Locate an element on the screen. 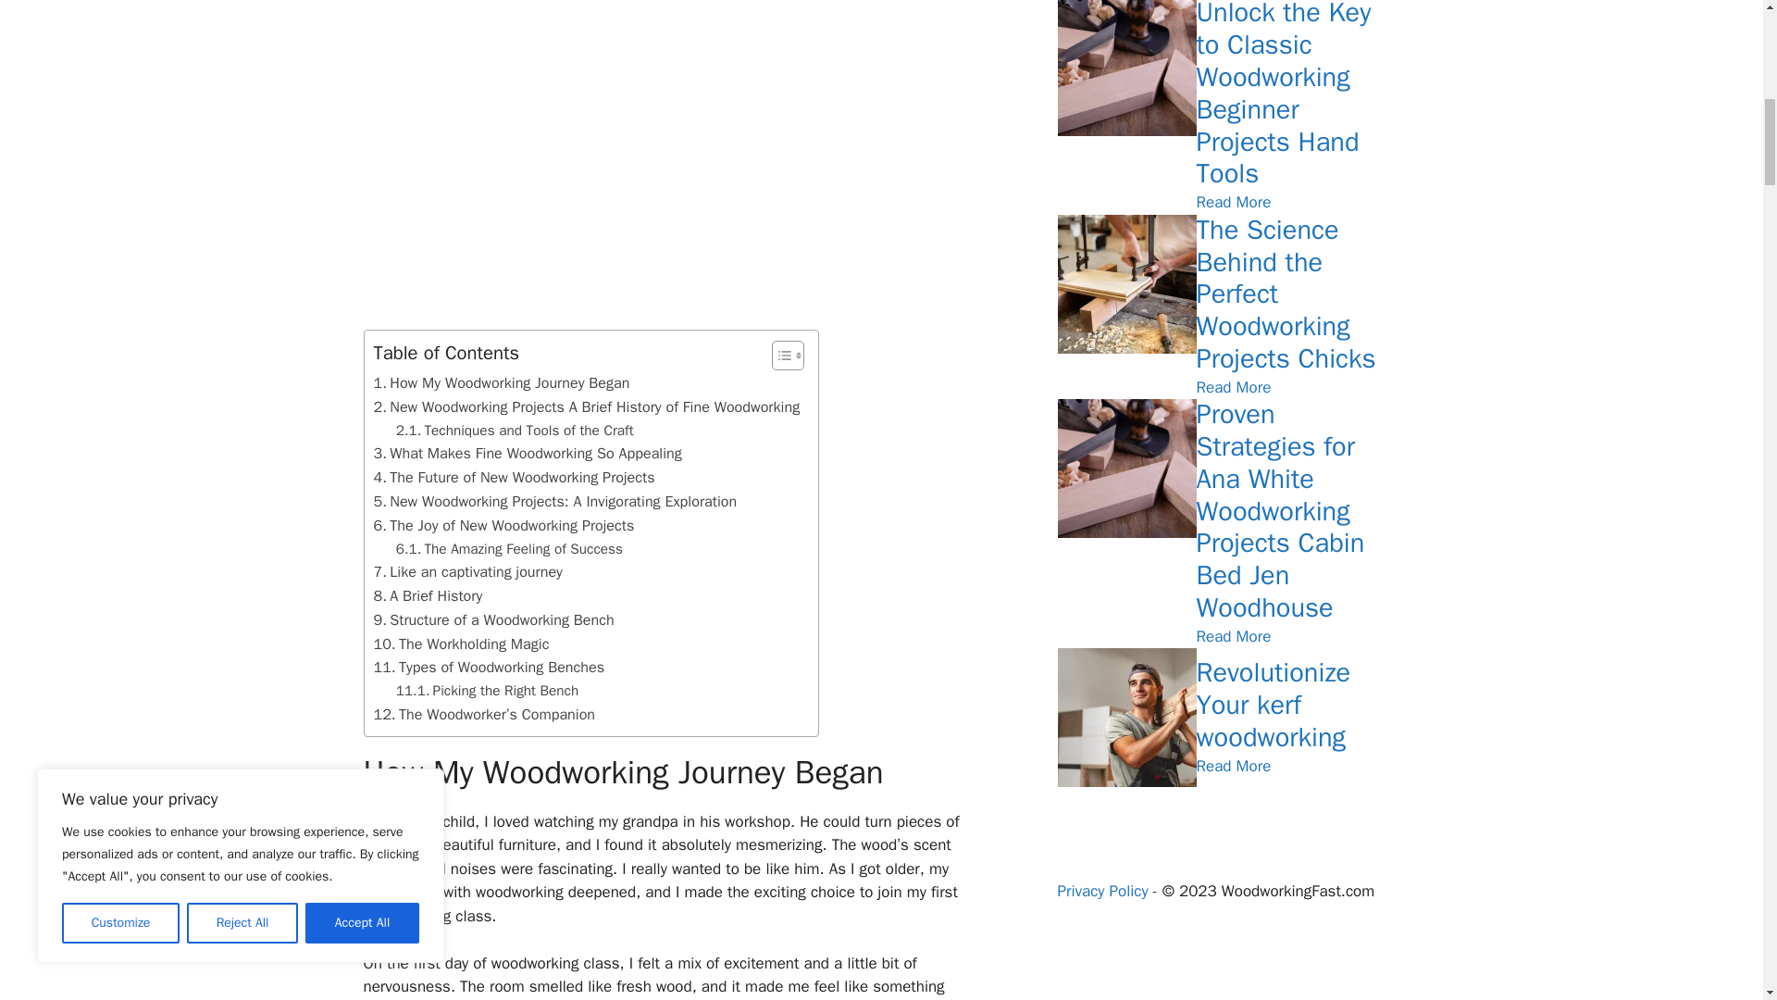 The width and height of the screenshot is (1777, 1000). The Future of New Woodworking Projects is located at coordinates (515, 478).